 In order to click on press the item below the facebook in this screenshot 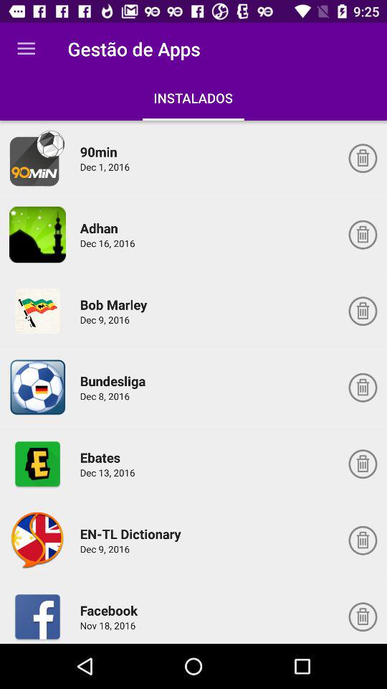, I will do `click(110, 625)`.